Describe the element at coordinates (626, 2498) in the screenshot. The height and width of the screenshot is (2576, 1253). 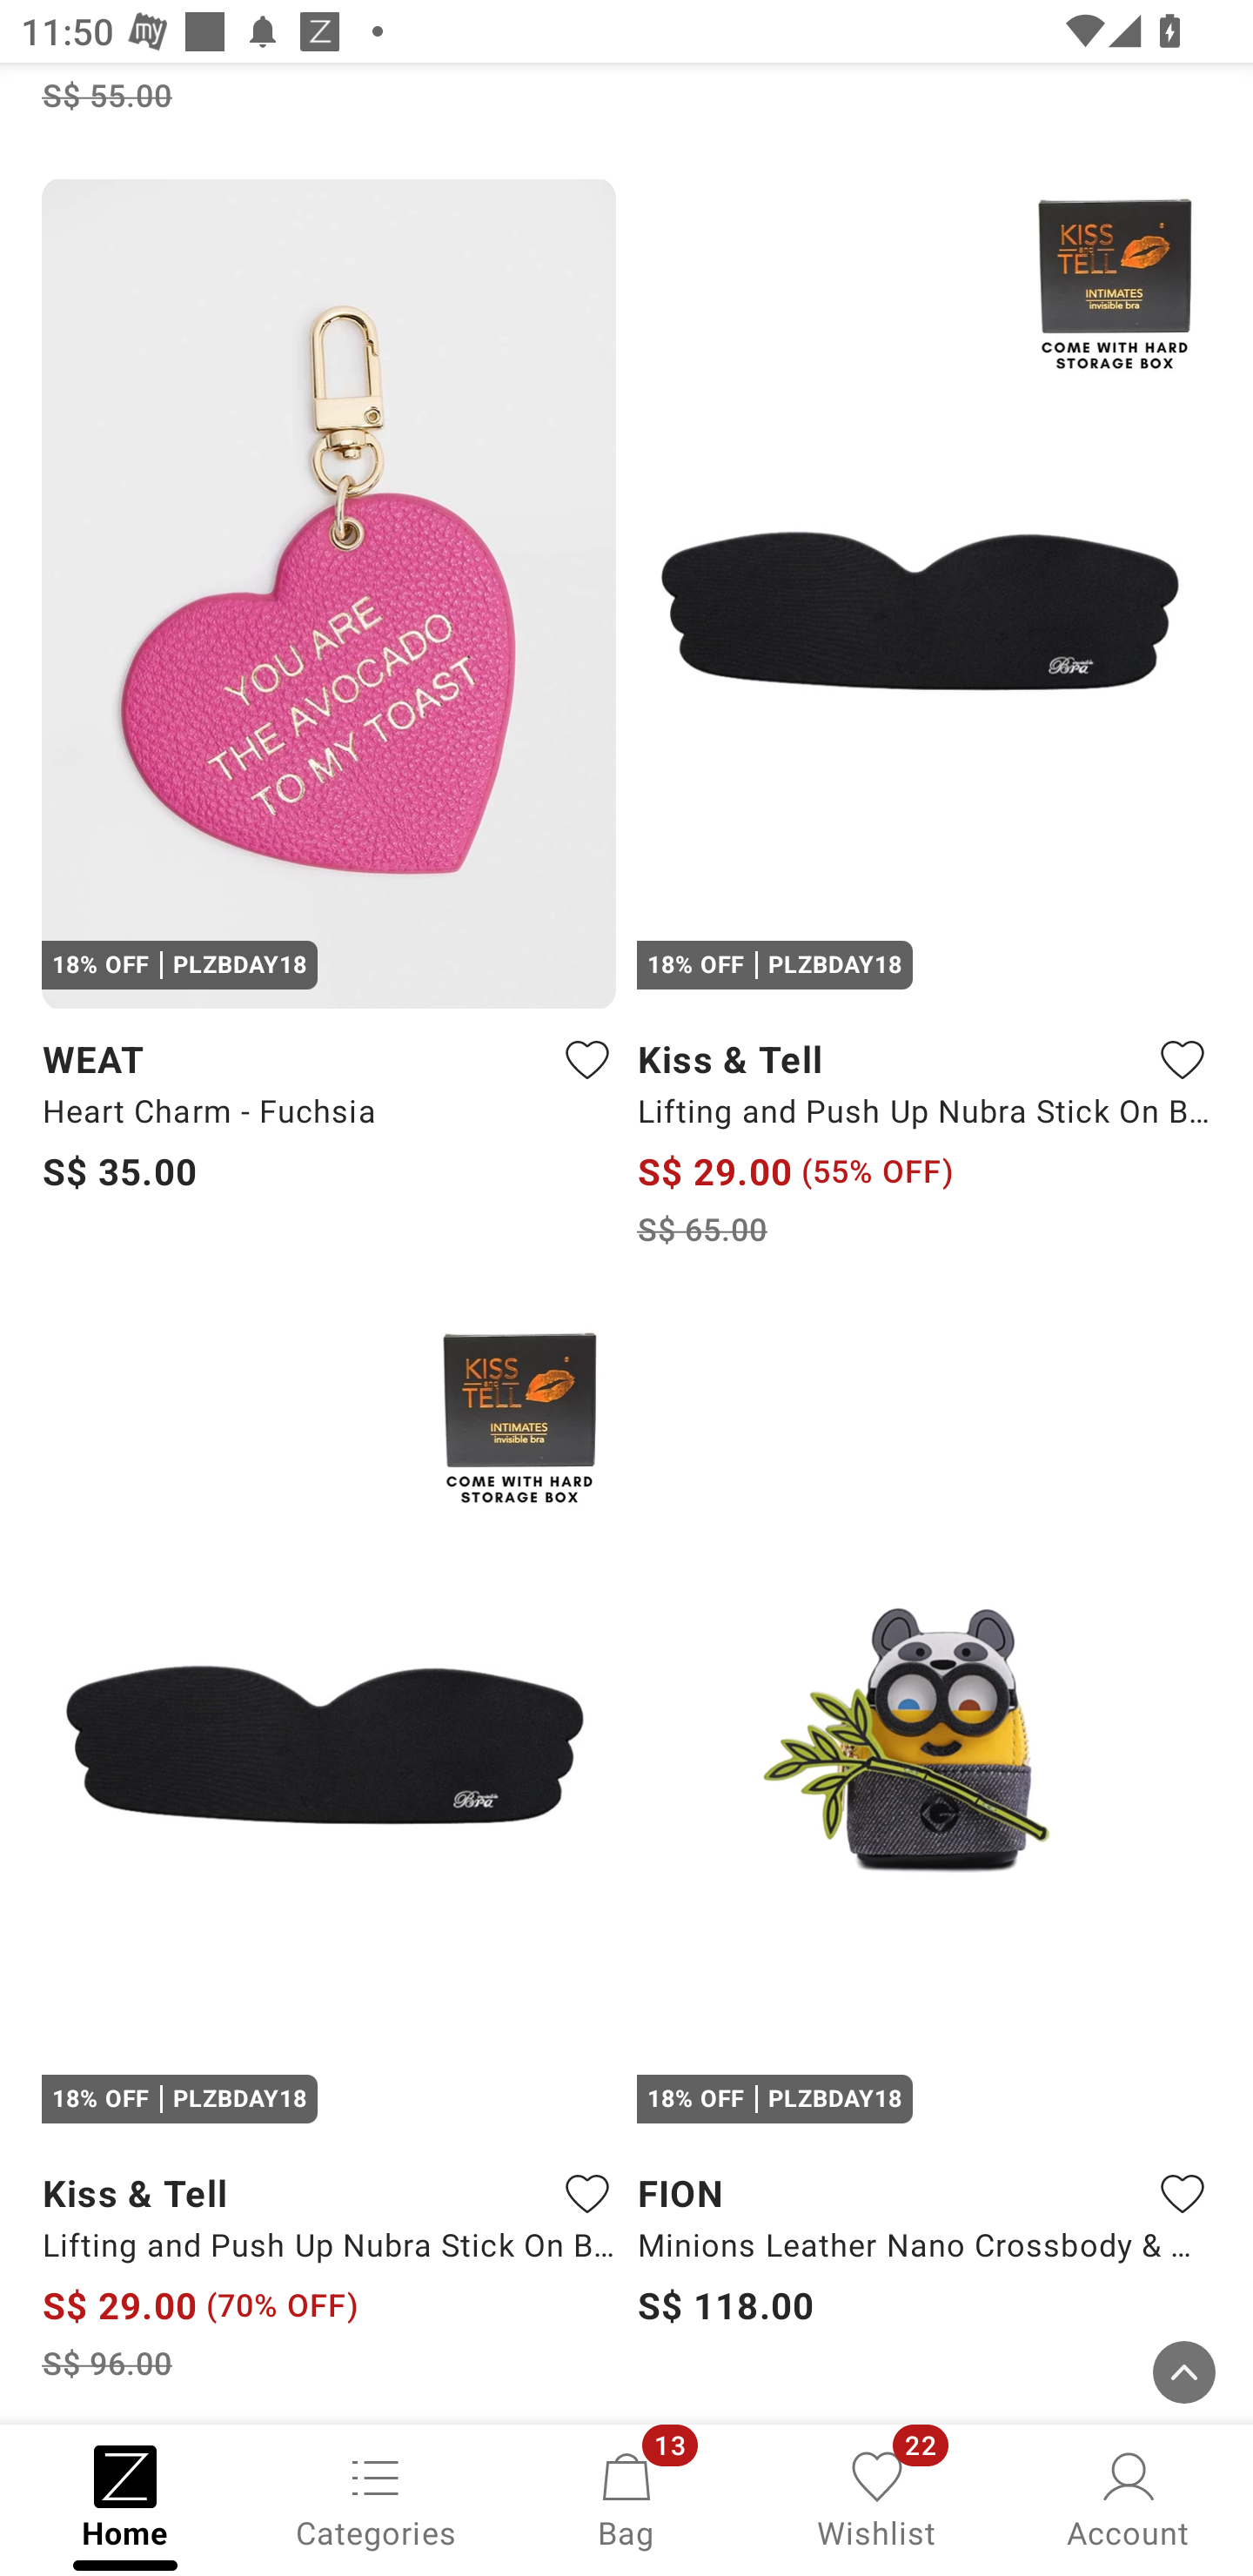
I see `Bag, 13 new notifications Bag` at that location.